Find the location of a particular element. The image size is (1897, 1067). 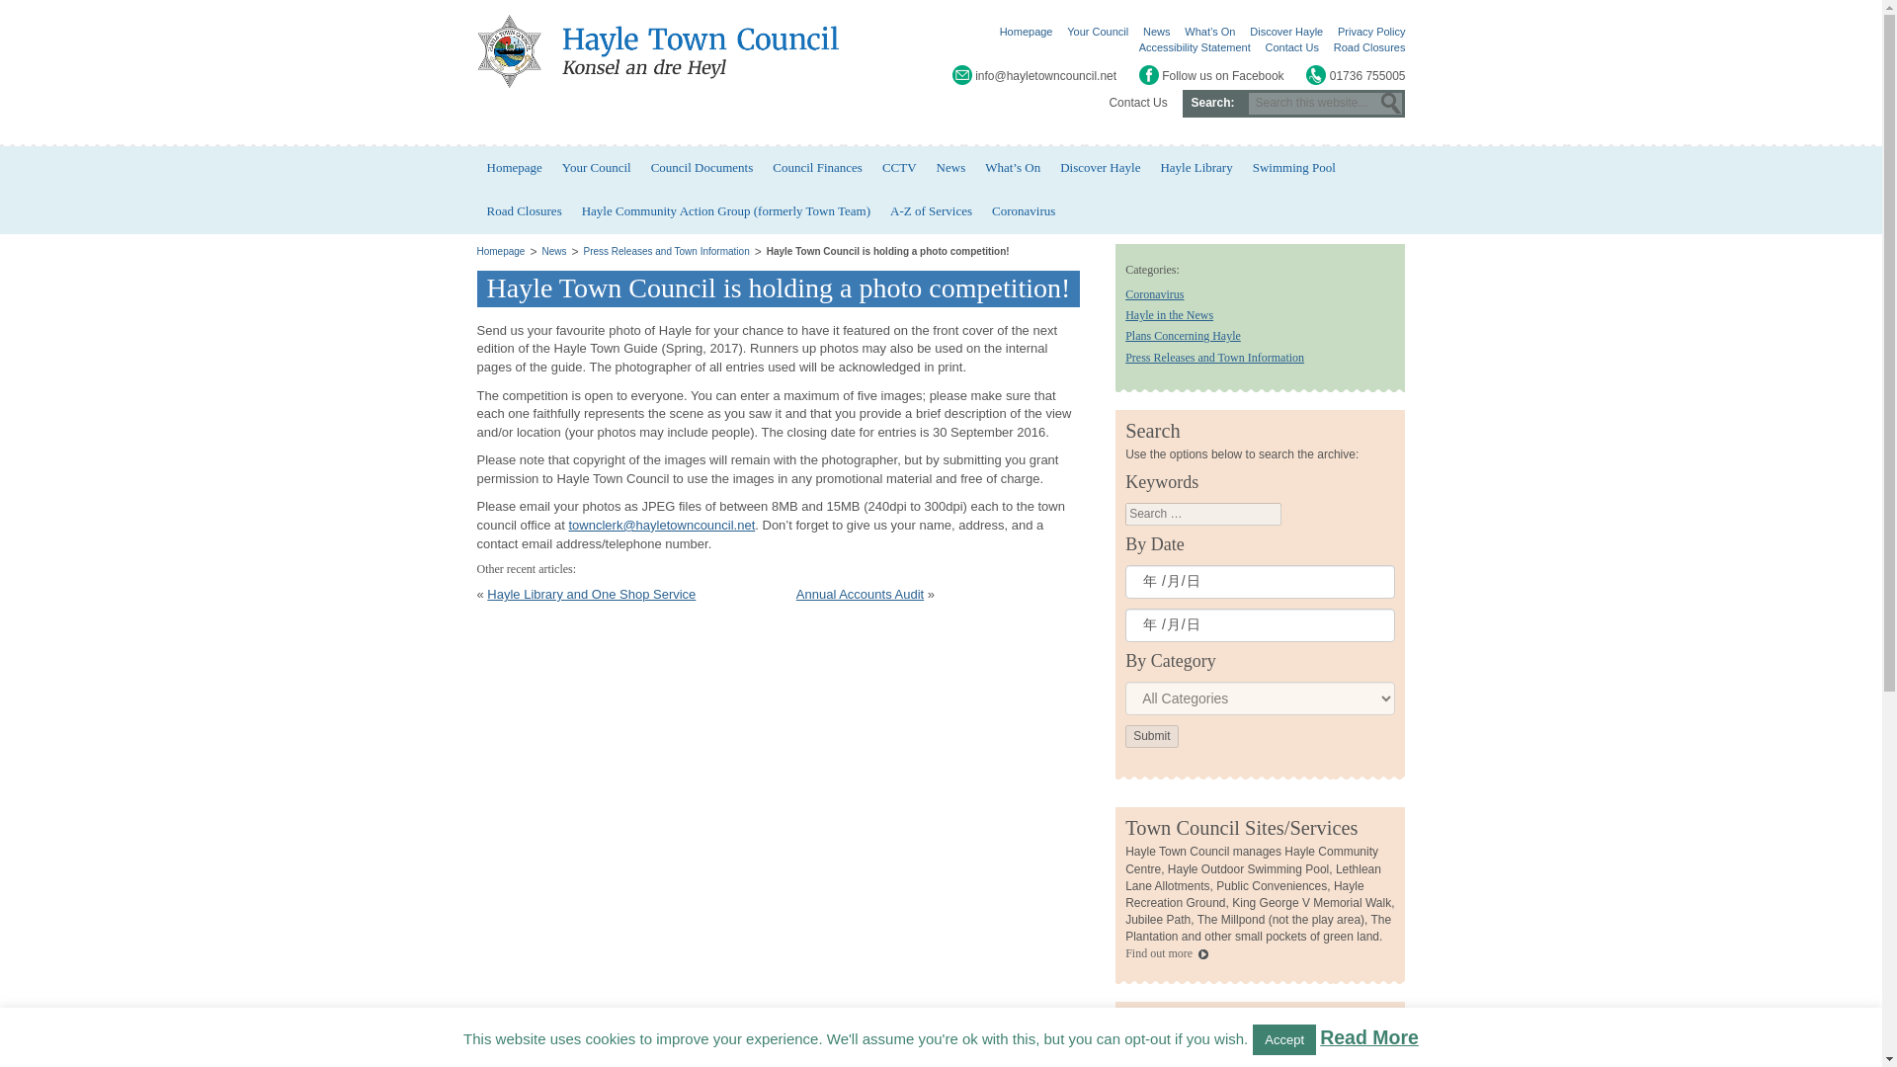

Phone is located at coordinates (1316, 75).